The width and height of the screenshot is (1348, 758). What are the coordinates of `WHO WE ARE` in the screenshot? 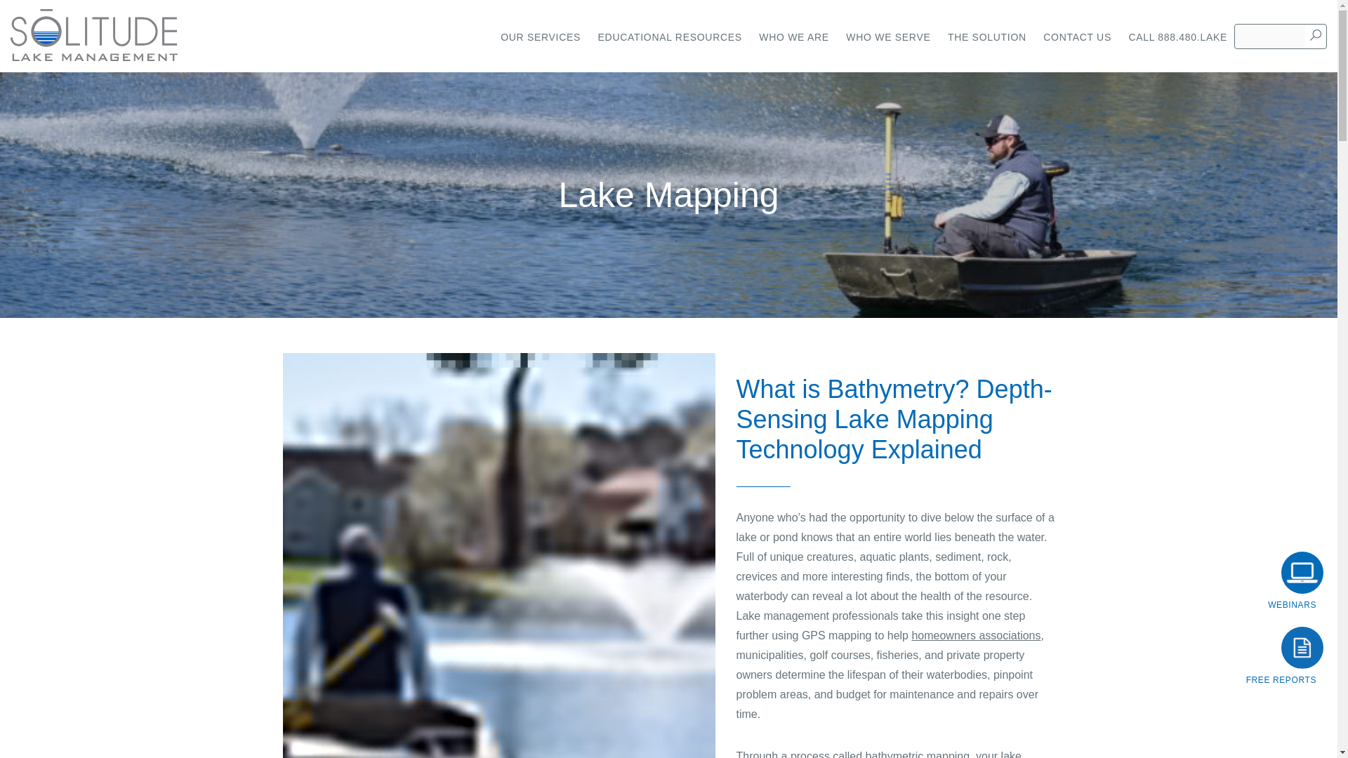 It's located at (793, 36).